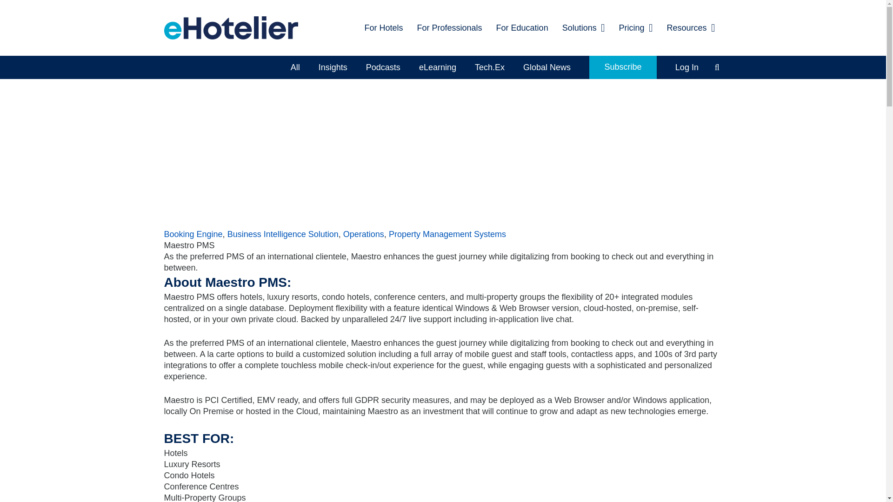 This screenshot has width=893, height=502. I want to click on Subscribe, so click(623, 67).